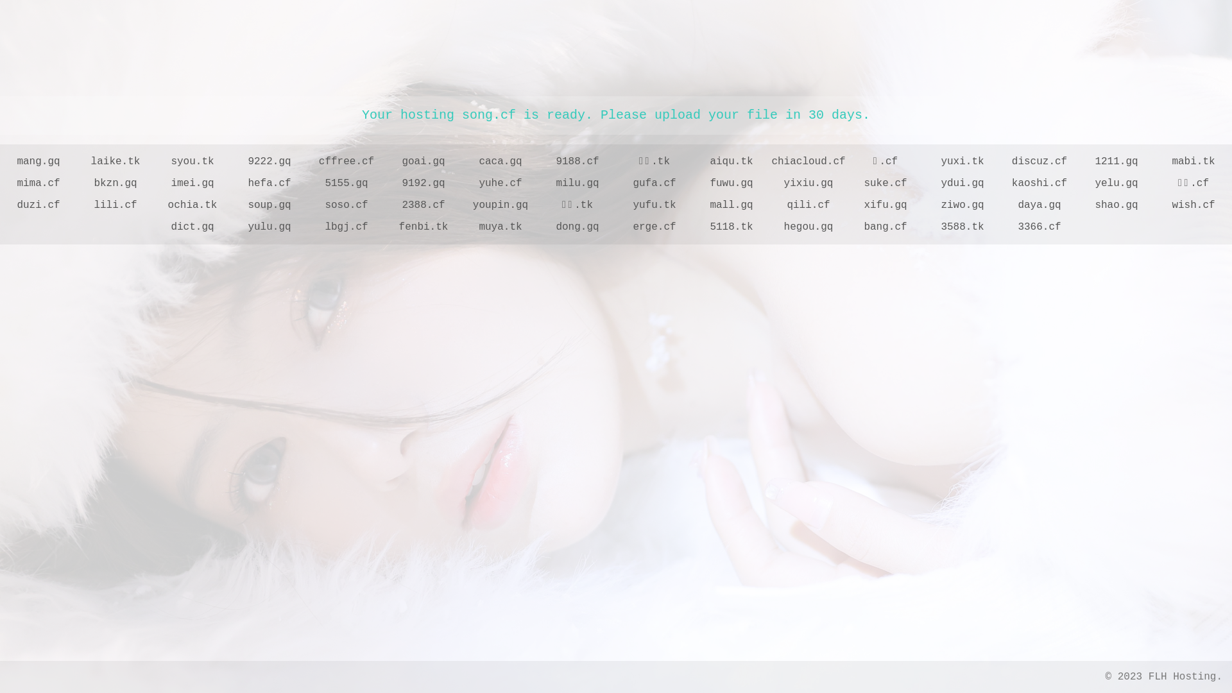 This screenshot has width=1232, height=693. Describe the element at coordinates (116, 162) in the screenshot. I see `laike.tk` at that location.